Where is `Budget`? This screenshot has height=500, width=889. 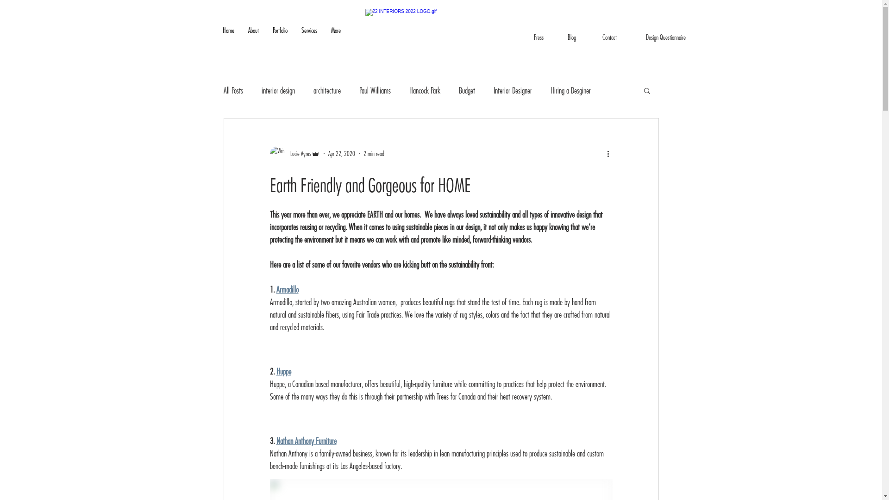
Budget is located at coordinates (467, 91).